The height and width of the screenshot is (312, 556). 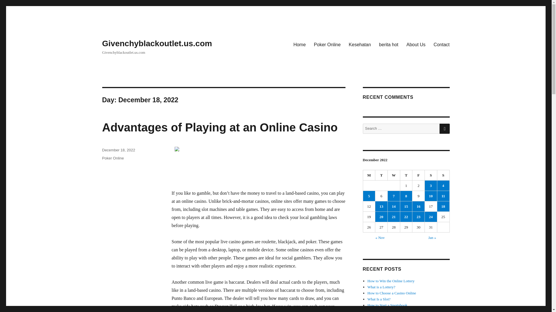 I want to click on berita hot, so click(x=389, y=44).